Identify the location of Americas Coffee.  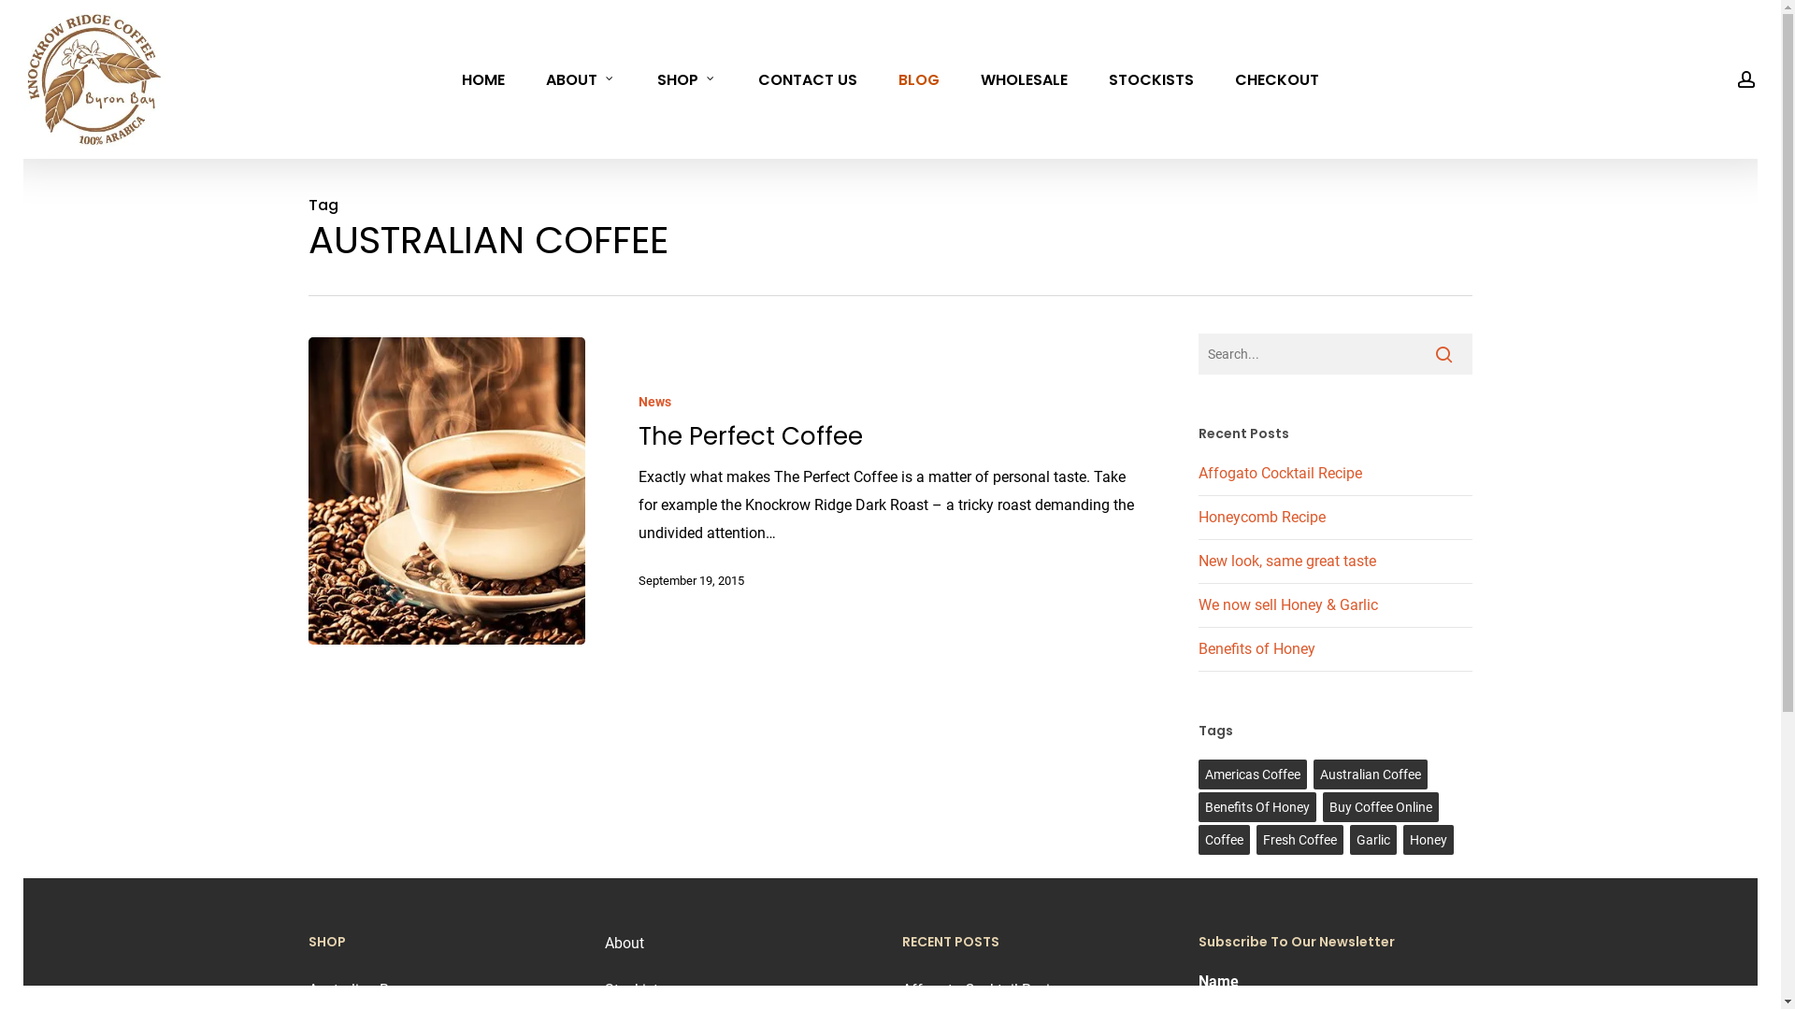
(1253, 775).